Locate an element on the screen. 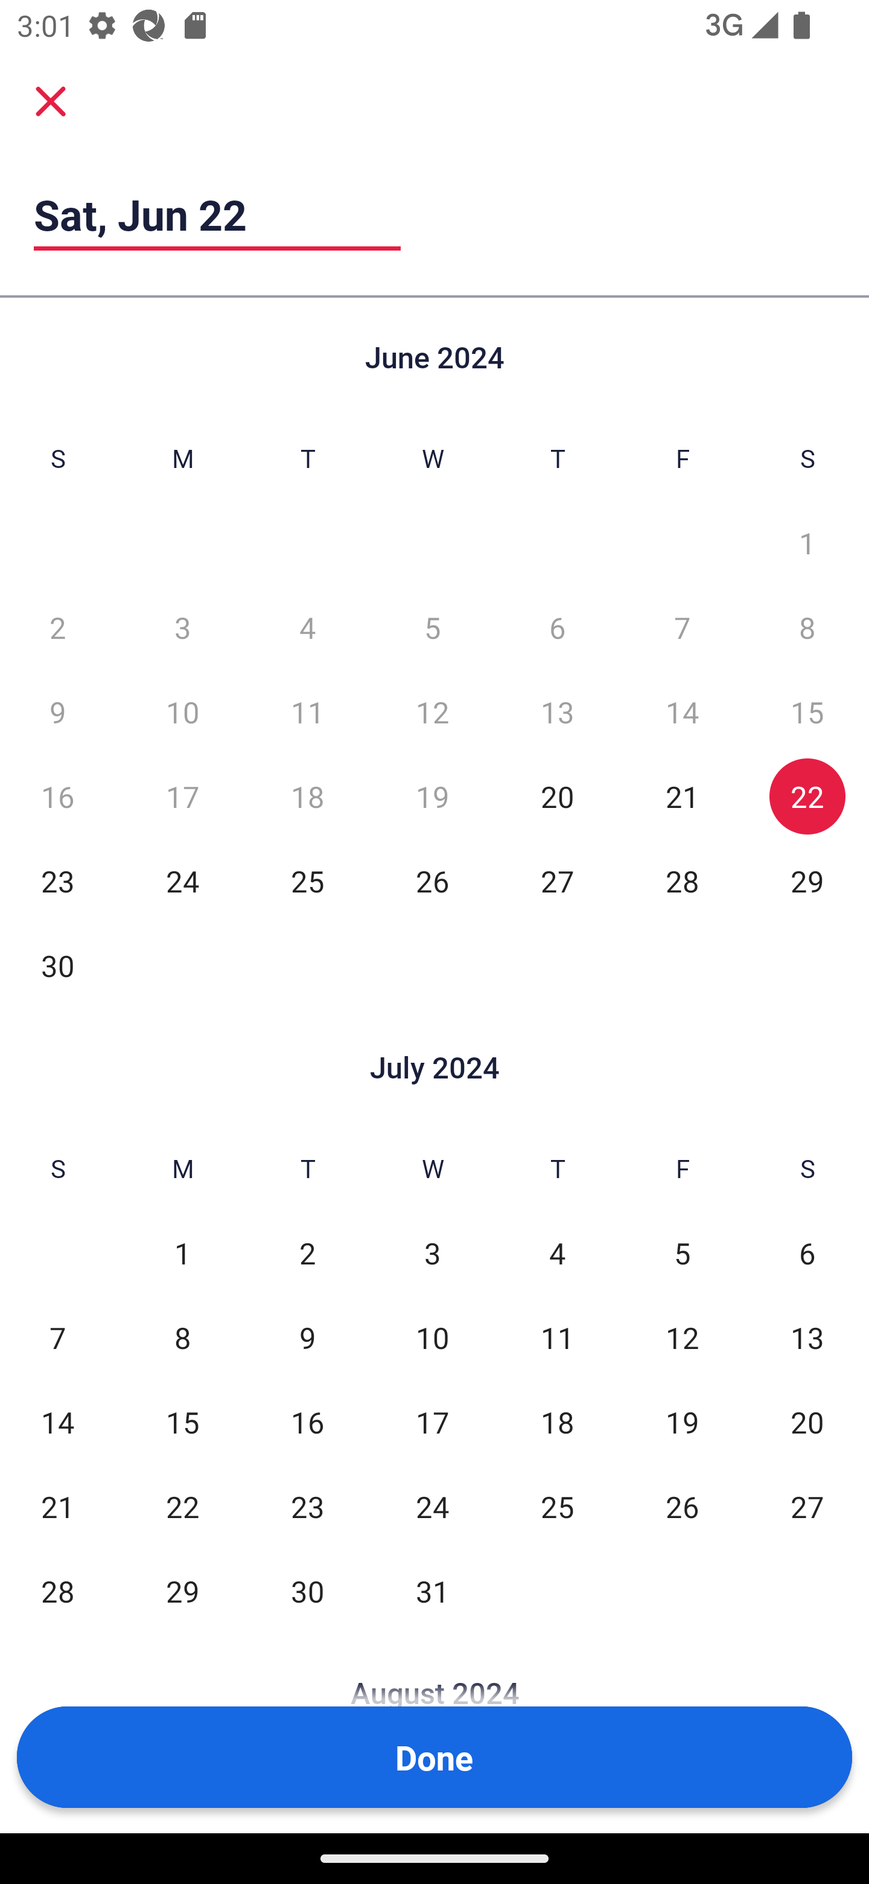 The height and width of the screenshot is (1884, 869). 23 Sun, Jun 23, Not Selected is located at coordinates (57, 880).